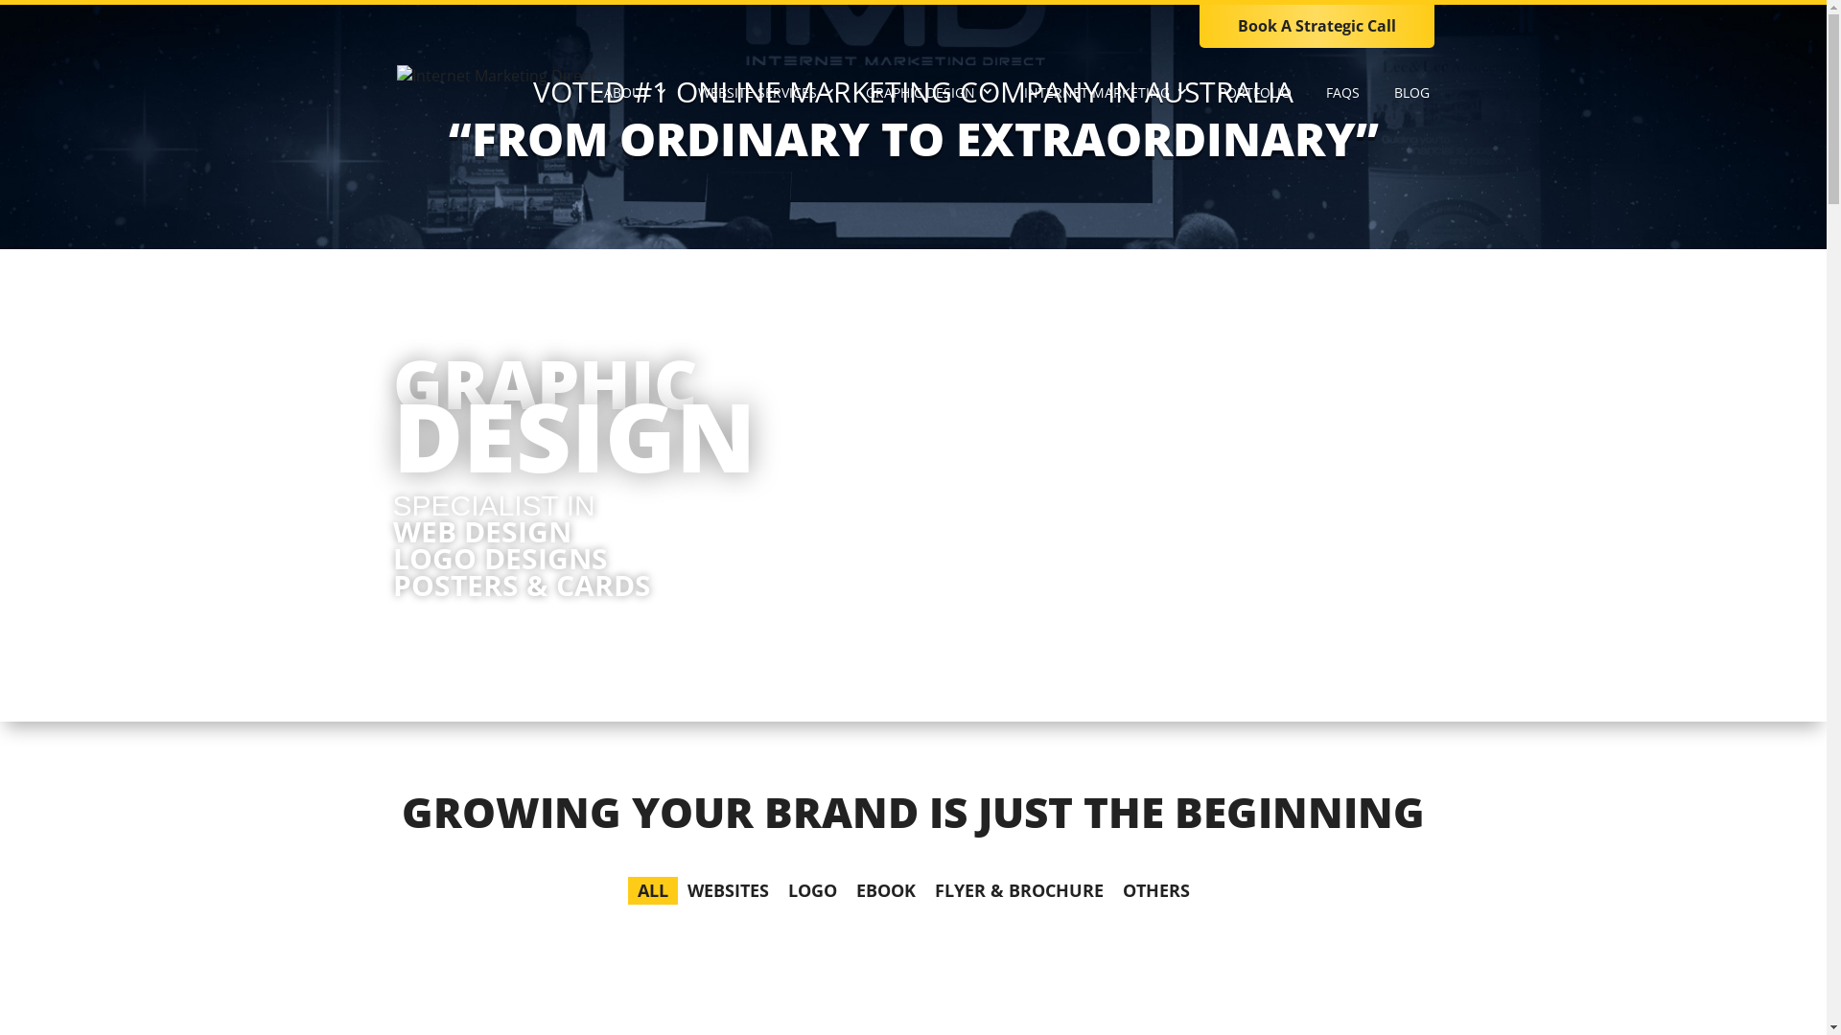  What do you see at coordinates (727, 891) in the screenshot?
I see `WEBSITES` at bounding box center [727, 891].